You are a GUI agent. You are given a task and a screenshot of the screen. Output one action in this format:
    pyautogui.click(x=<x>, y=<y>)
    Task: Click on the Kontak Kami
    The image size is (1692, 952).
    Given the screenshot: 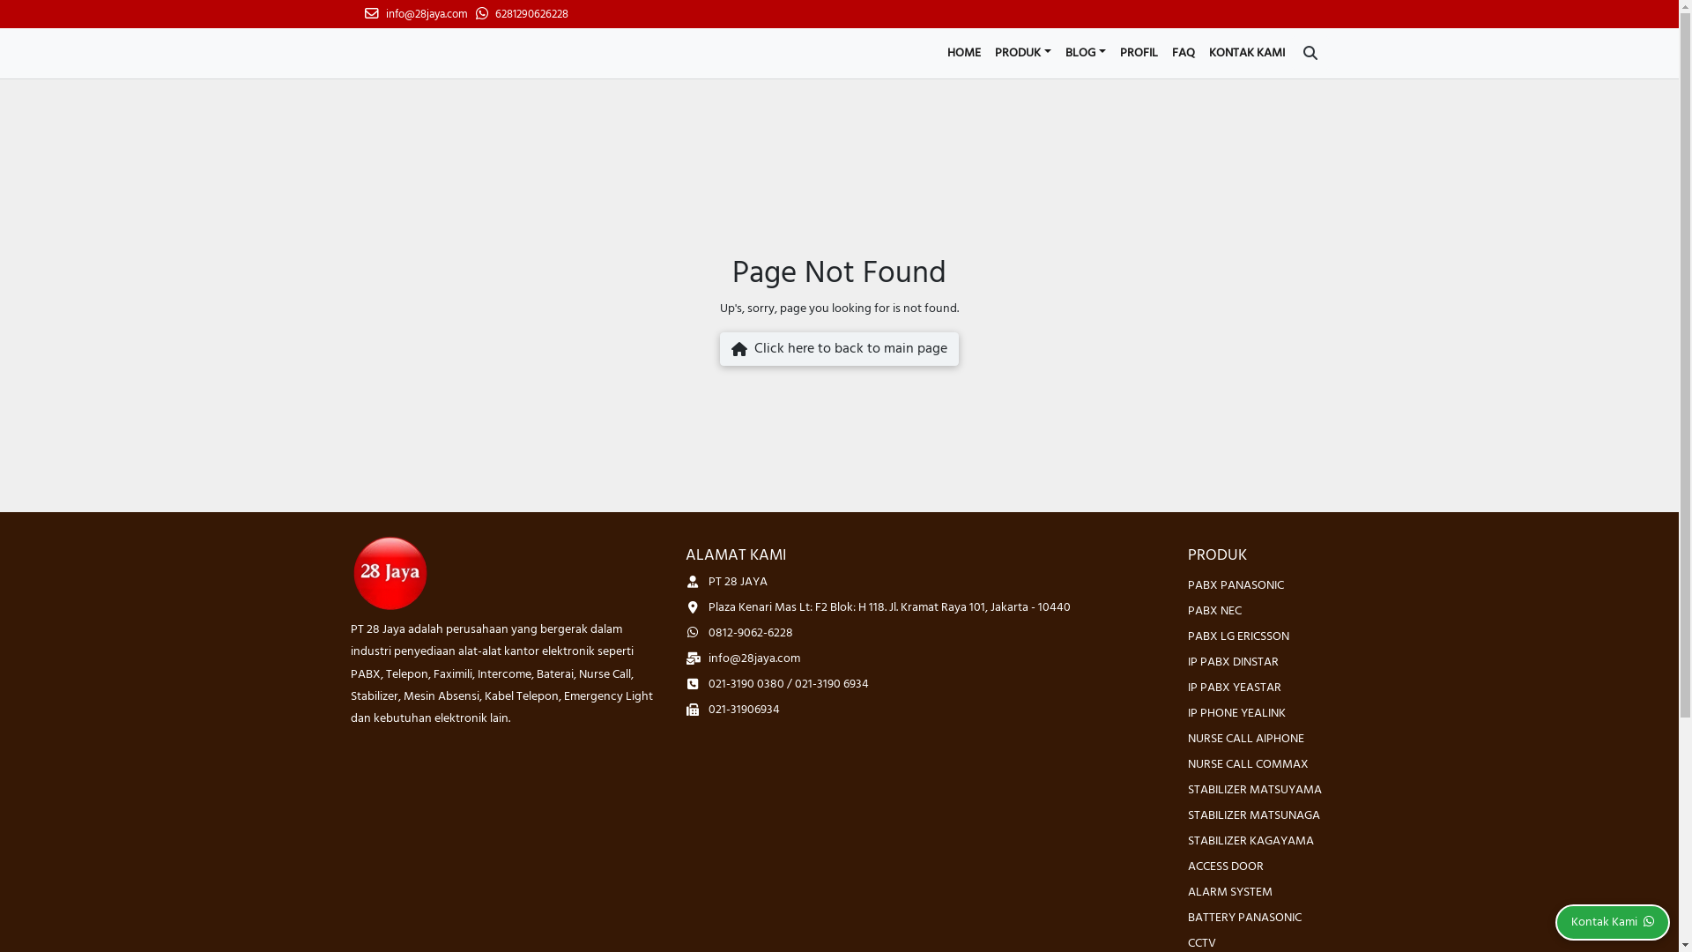 What is the action you would take?
    pyautogui.click(x=1613, y=922)
    